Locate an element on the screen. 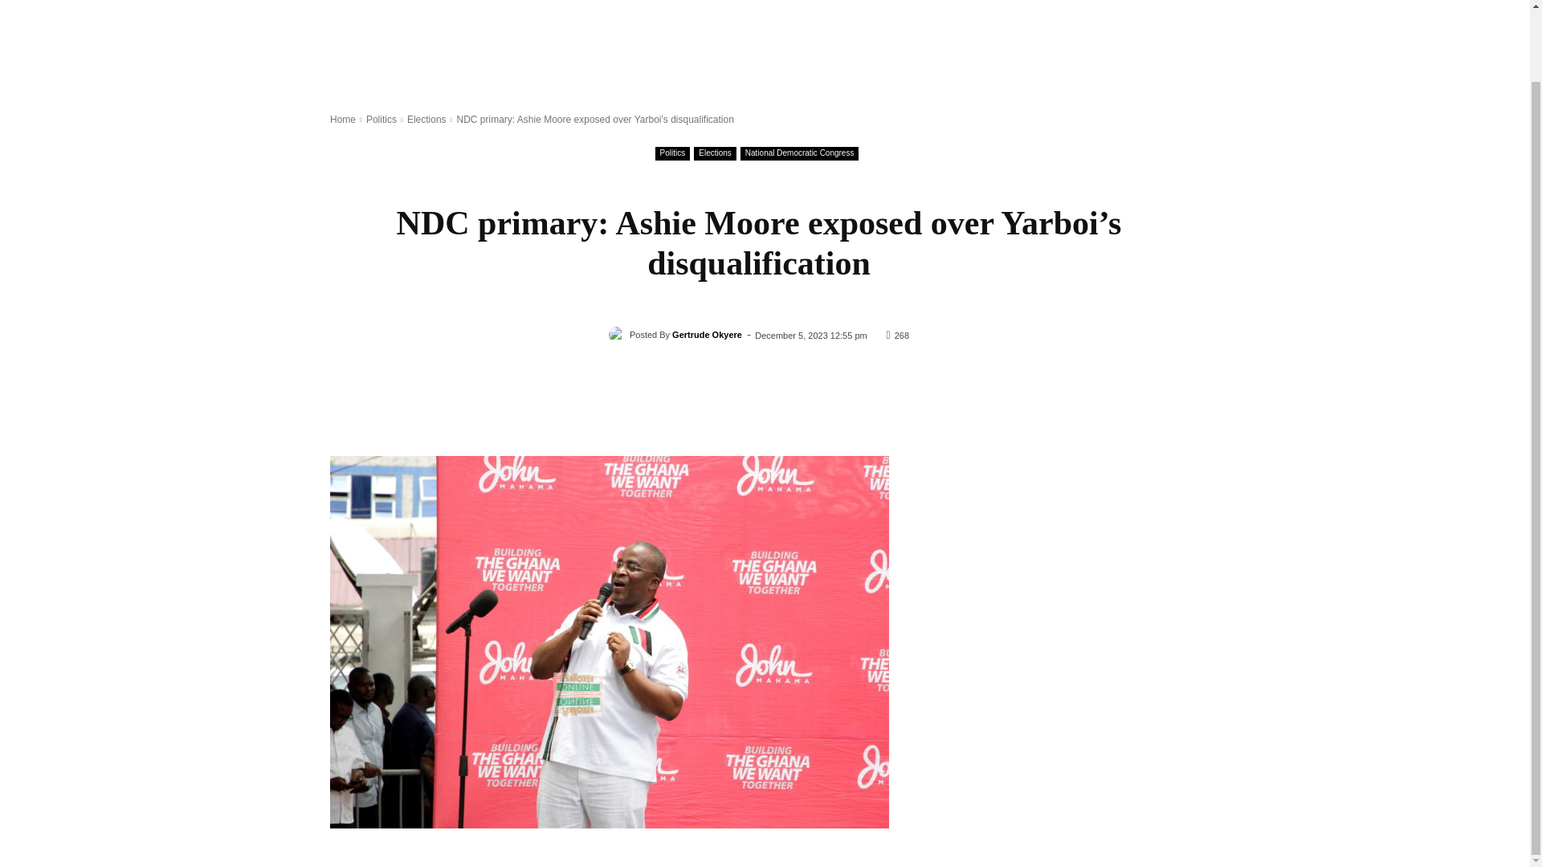 The height and width of the screenshot is (867, 1542). View all posts in Politics is located at coordinates (381, 119).